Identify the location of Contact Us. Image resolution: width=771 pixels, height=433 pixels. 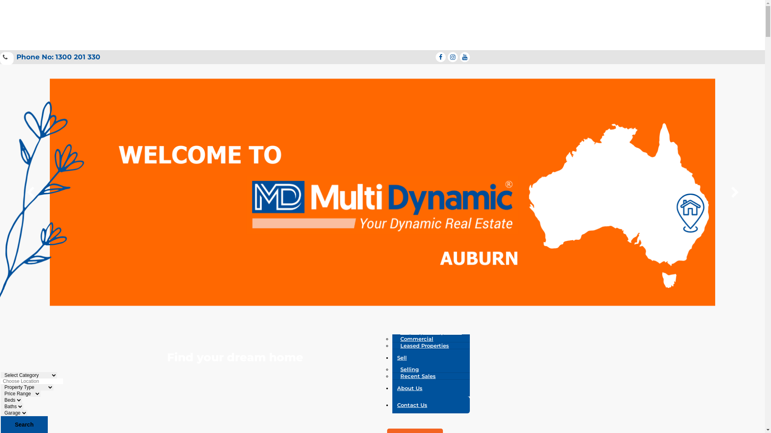
(431, 405).